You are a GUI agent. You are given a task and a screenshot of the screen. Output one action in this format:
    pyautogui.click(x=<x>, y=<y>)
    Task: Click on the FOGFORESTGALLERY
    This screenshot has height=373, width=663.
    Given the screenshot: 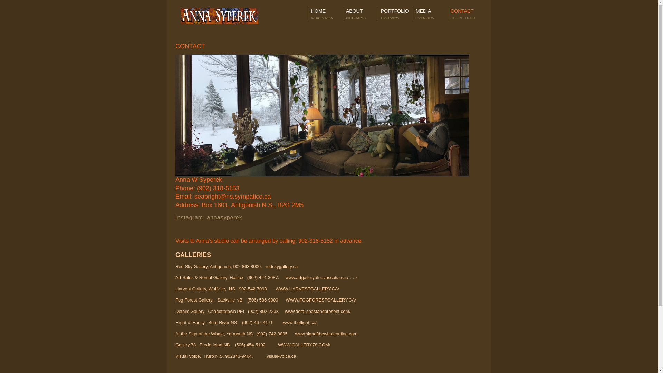 What is the action you would take?
    pyautogui.click(x=323, y=300)
    